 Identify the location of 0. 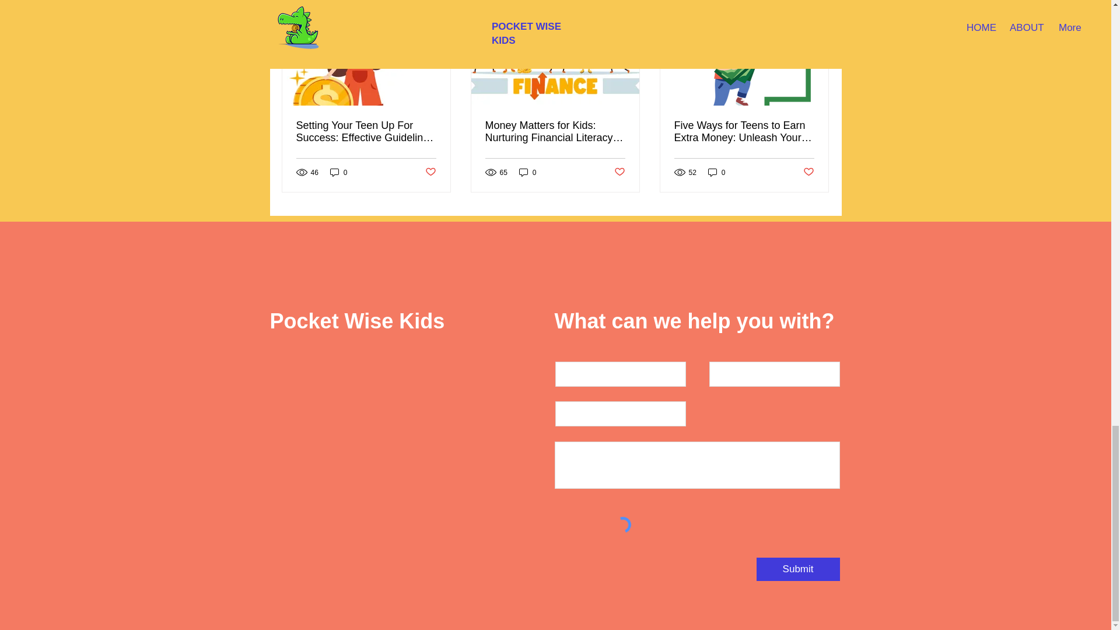
(716, 172).